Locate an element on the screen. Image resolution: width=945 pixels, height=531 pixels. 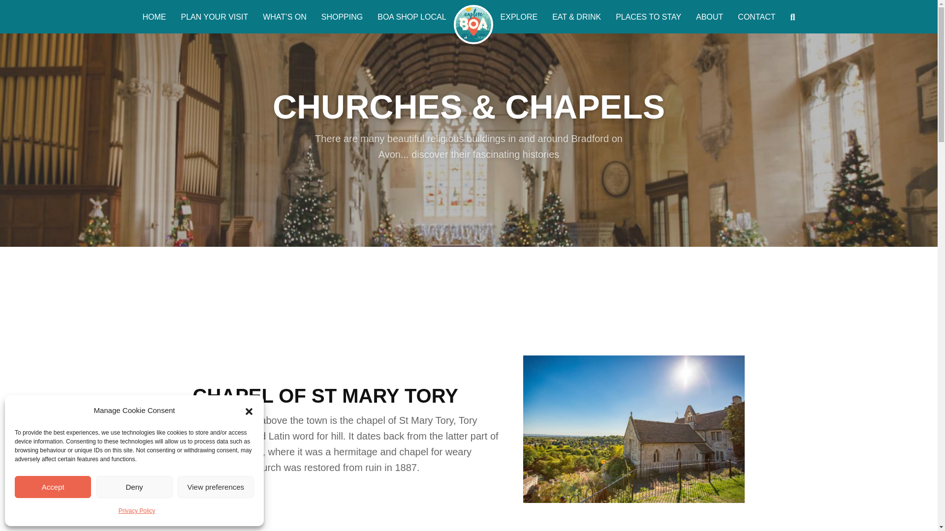
ABOUT is located at coordinates (710, 17).